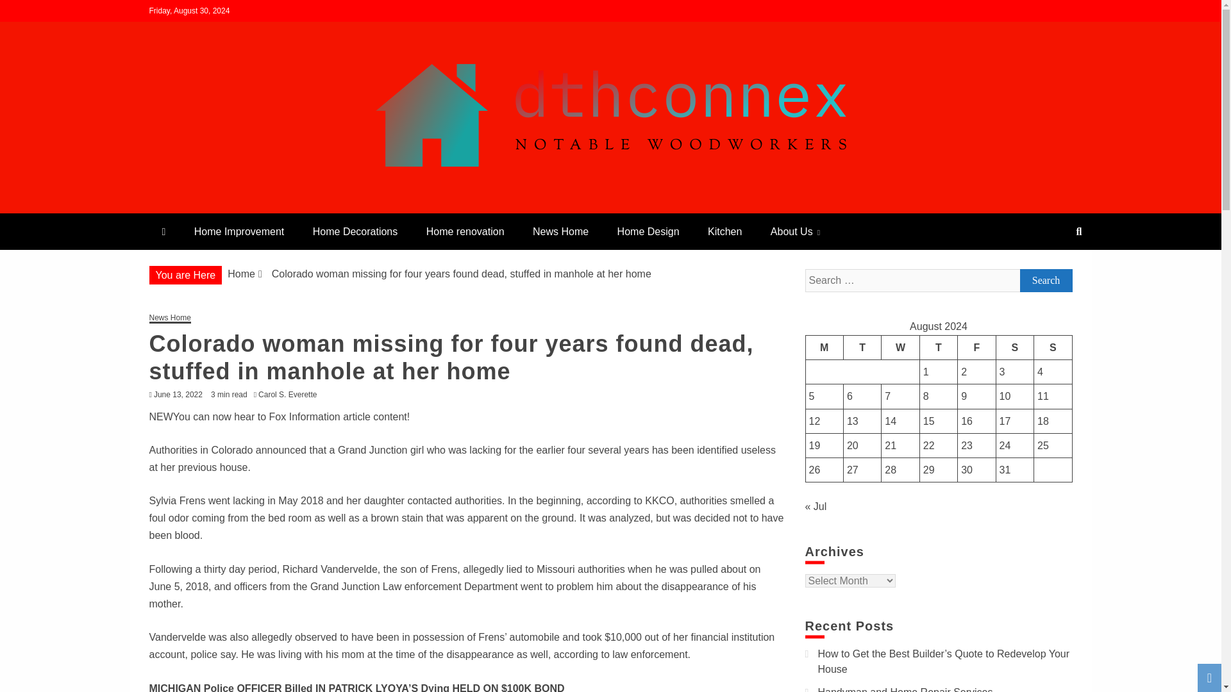 Image resolution: width=1231 pixels, height=692 pixels. What do you see at coordinates (724, 231) in the screenshot?
I see `Kitchen` at bounding box center [724, 231].